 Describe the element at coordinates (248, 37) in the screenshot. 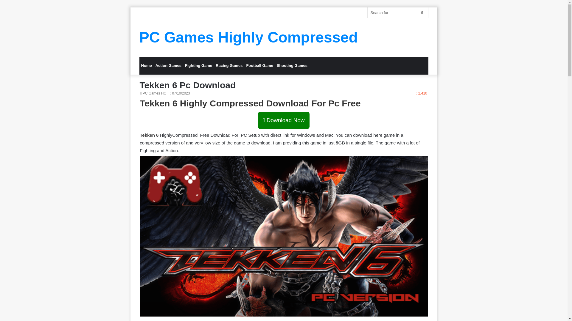

I see `PC Games Highly Compressed` at that location.